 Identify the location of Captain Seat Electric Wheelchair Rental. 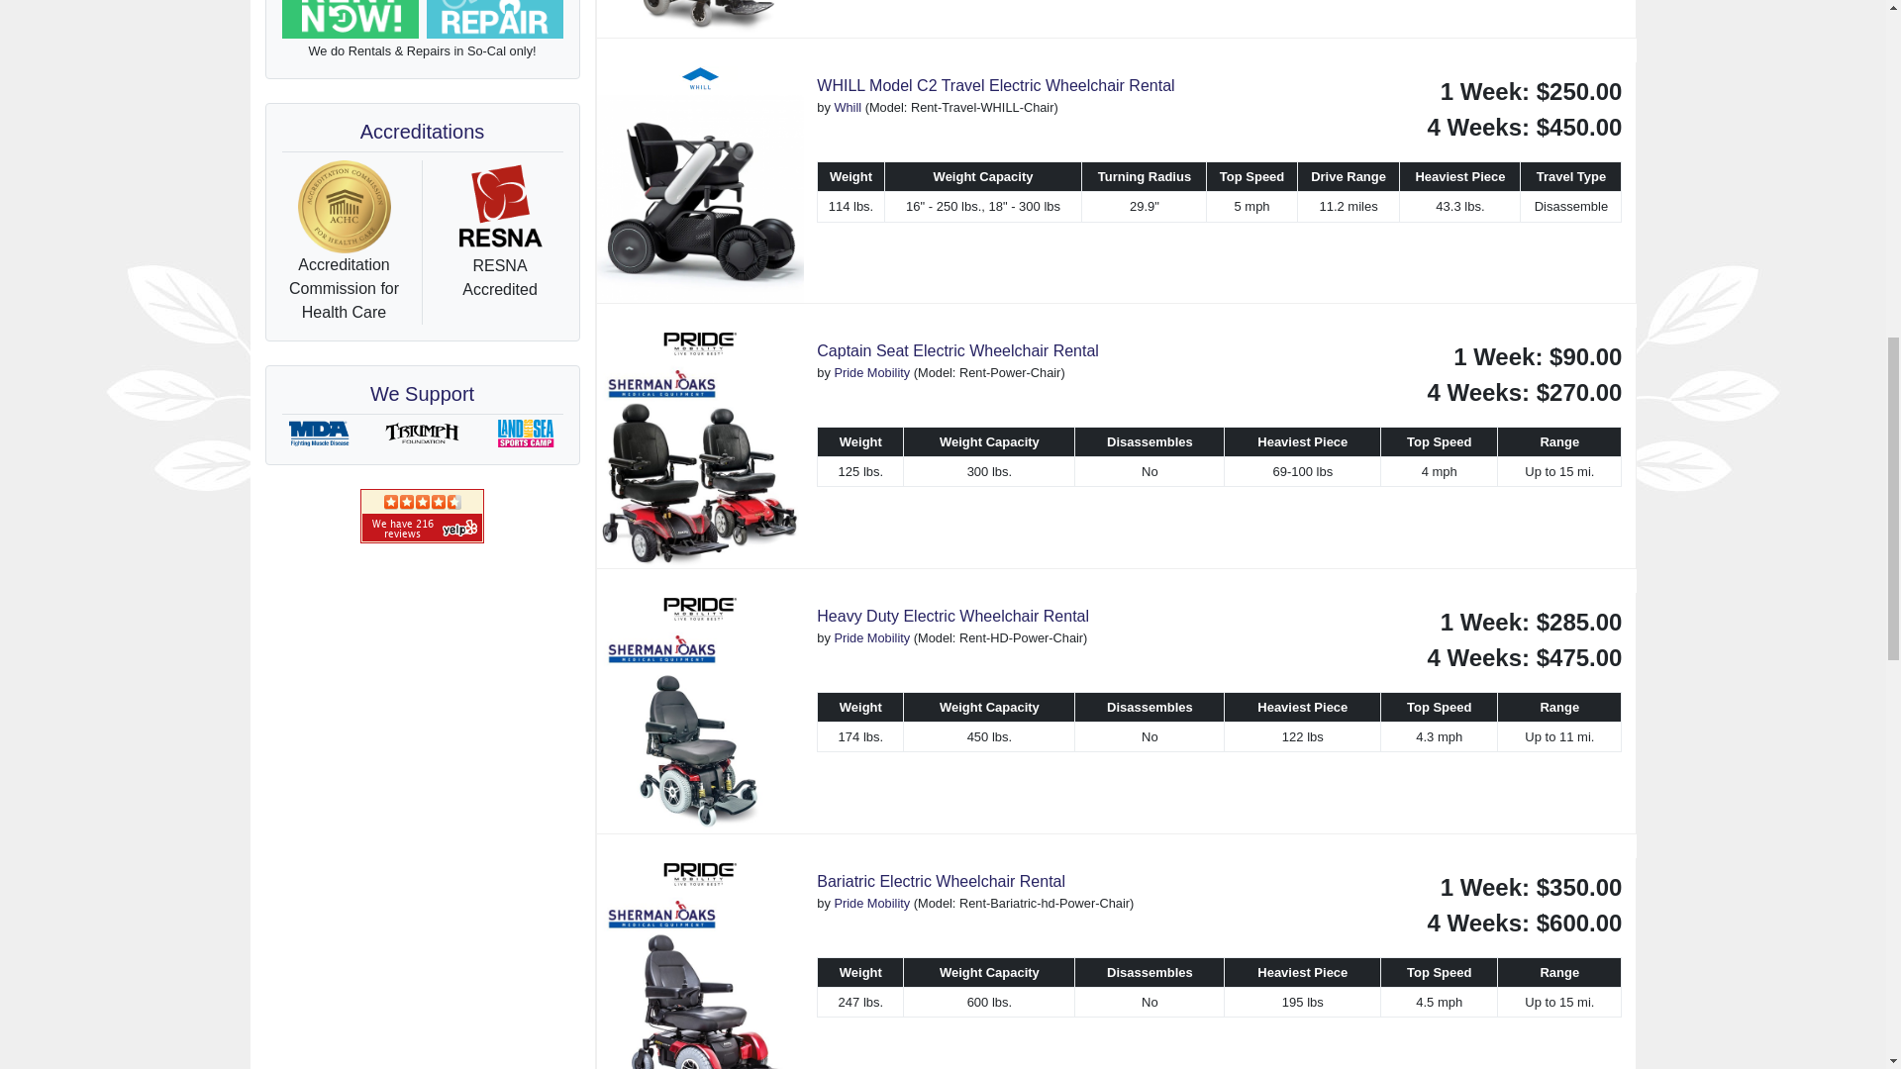
(700, 447).